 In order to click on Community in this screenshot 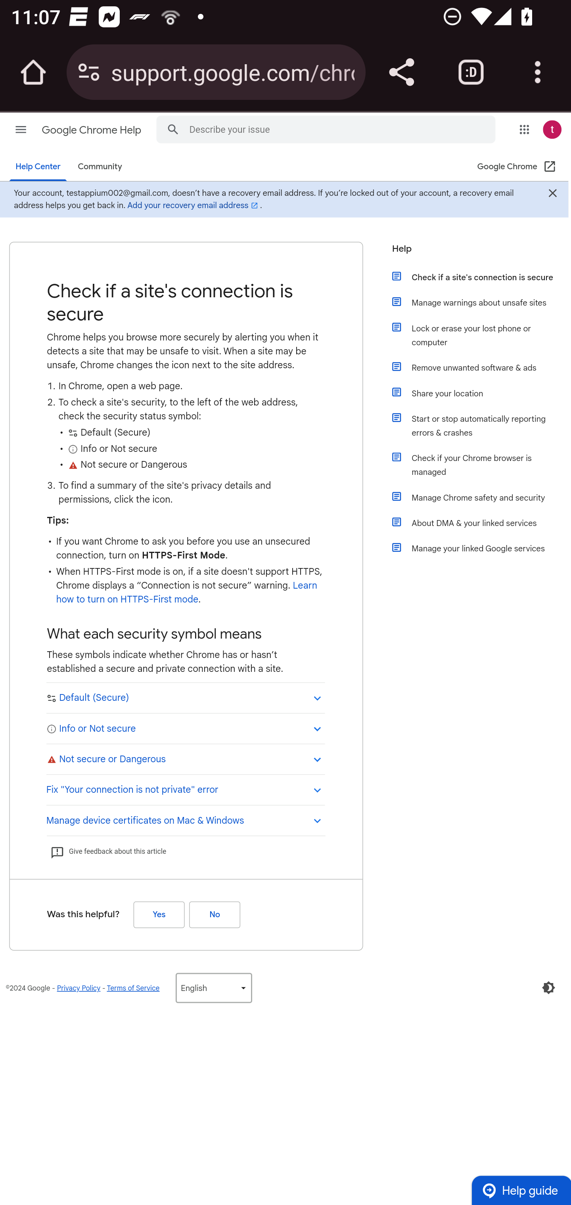, I will do `click(96, 167)`.